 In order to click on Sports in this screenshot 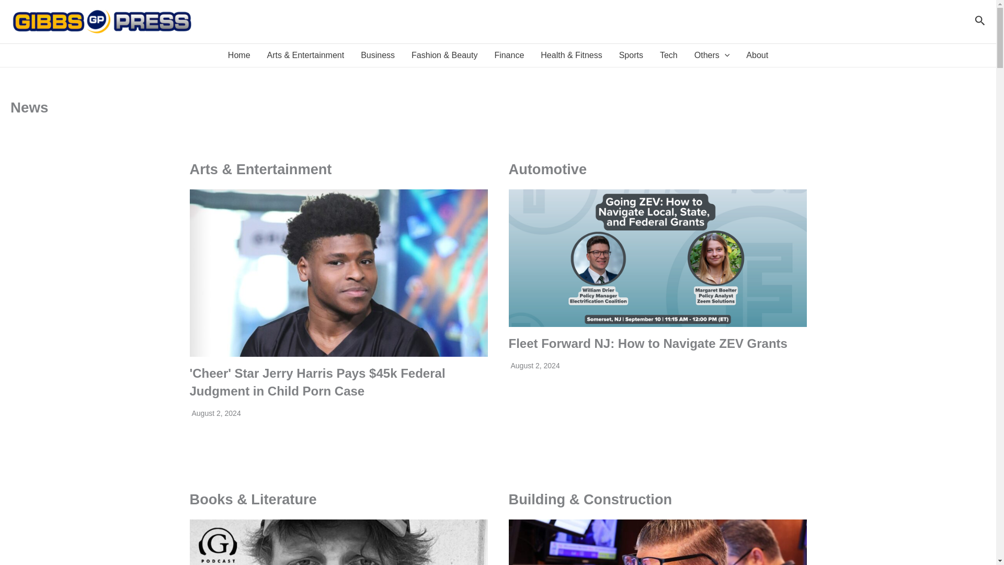, I will do `click(631, 55)`.